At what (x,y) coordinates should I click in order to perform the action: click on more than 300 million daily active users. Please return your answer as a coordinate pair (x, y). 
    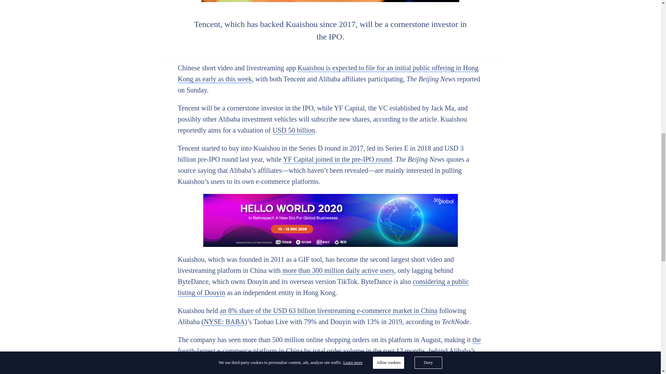
    Looking at the image, I should click on (338, 270).